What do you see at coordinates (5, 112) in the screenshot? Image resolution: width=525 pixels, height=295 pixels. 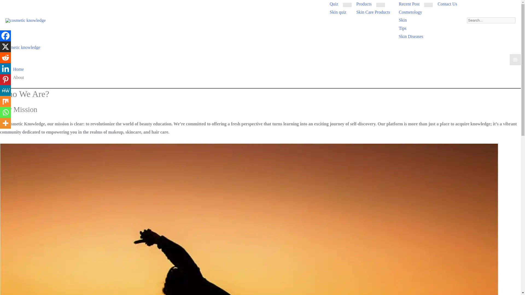 I see `Whatsapp` at bounding box center [5, 112].